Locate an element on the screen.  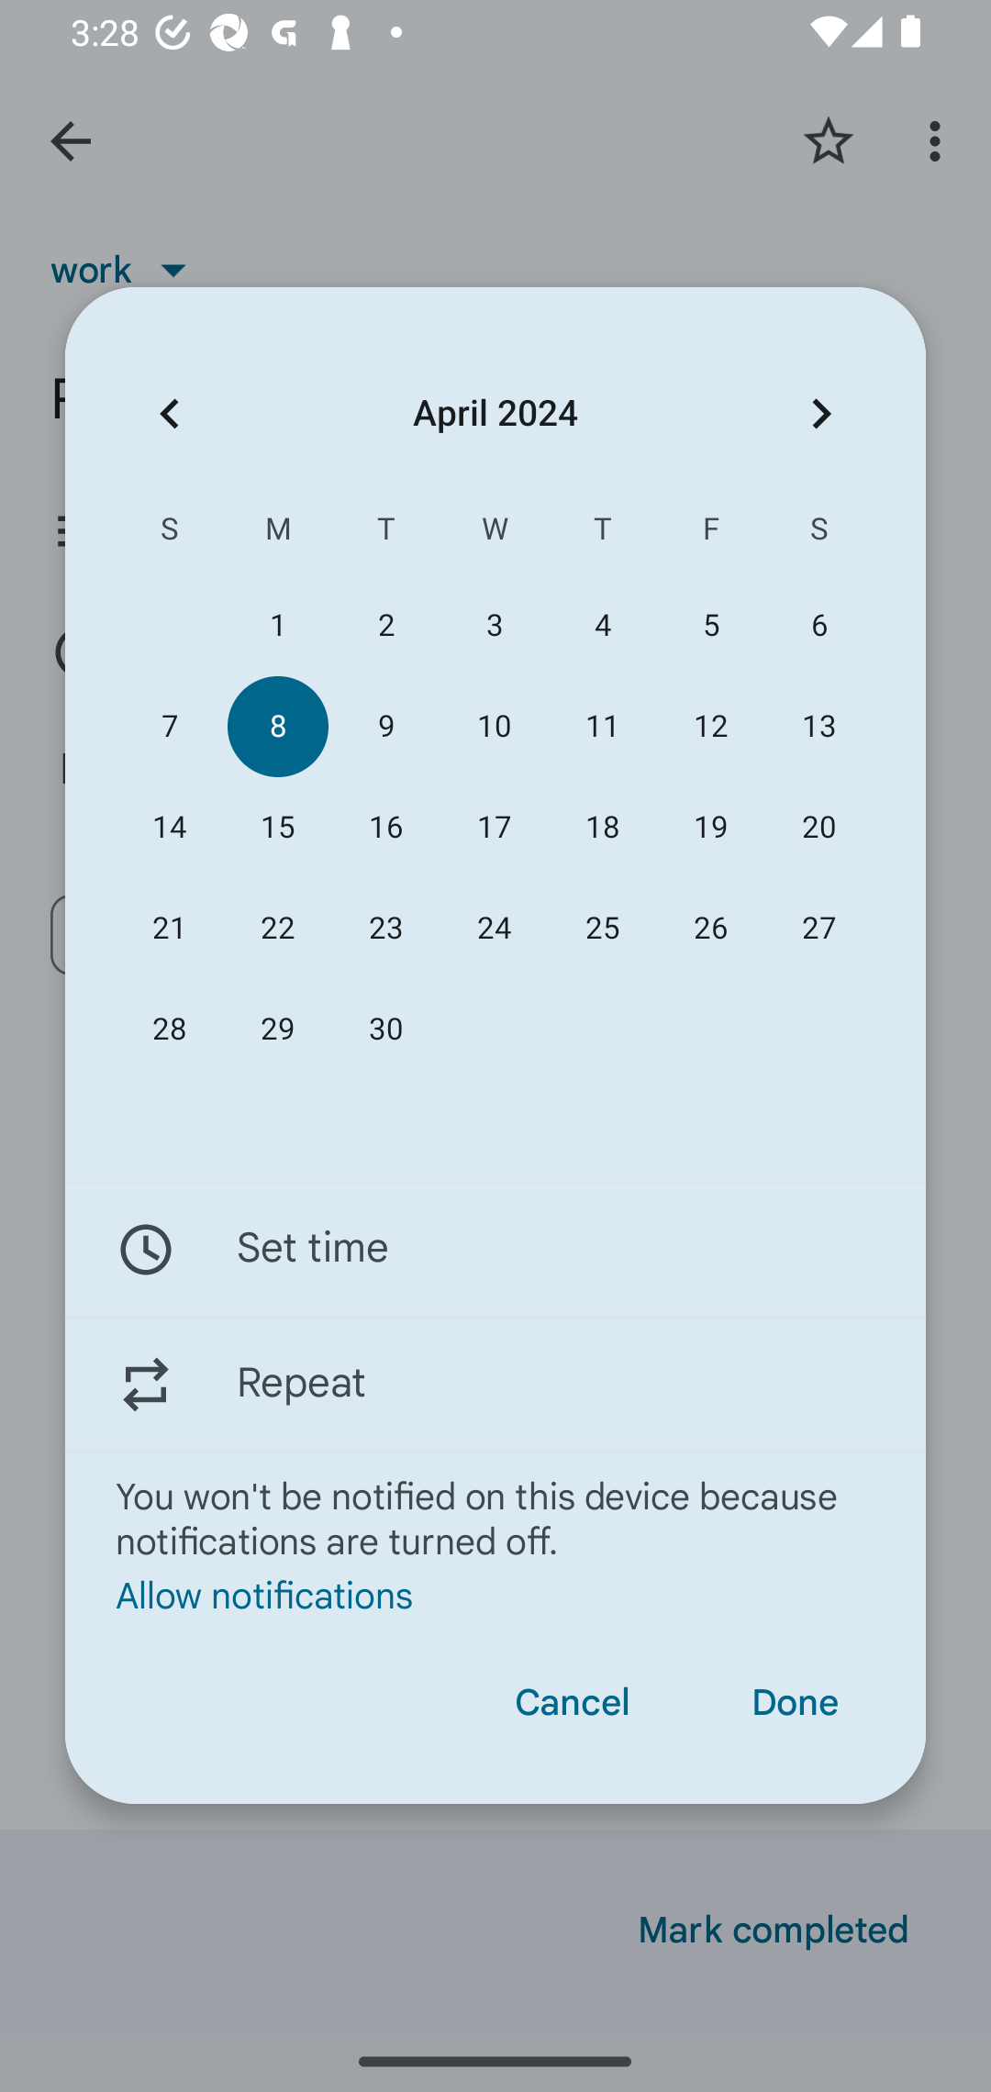
3 03 April 2024 is located at coordinates (494, 626).